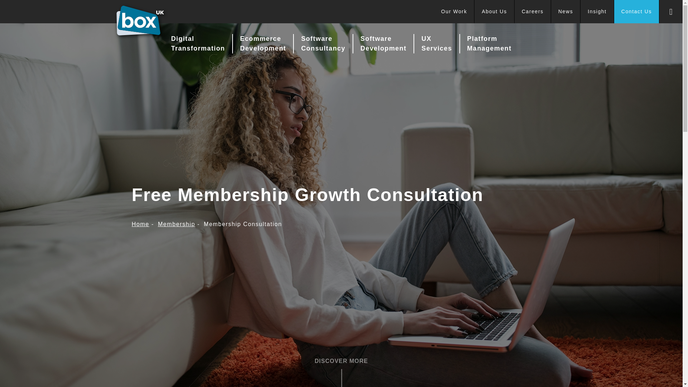 The height and width of the screenshot is (387, 688). What do you see at coordinates (494, 11) in the screenshot?
I see `About Us` at bounding box center [494, 11].